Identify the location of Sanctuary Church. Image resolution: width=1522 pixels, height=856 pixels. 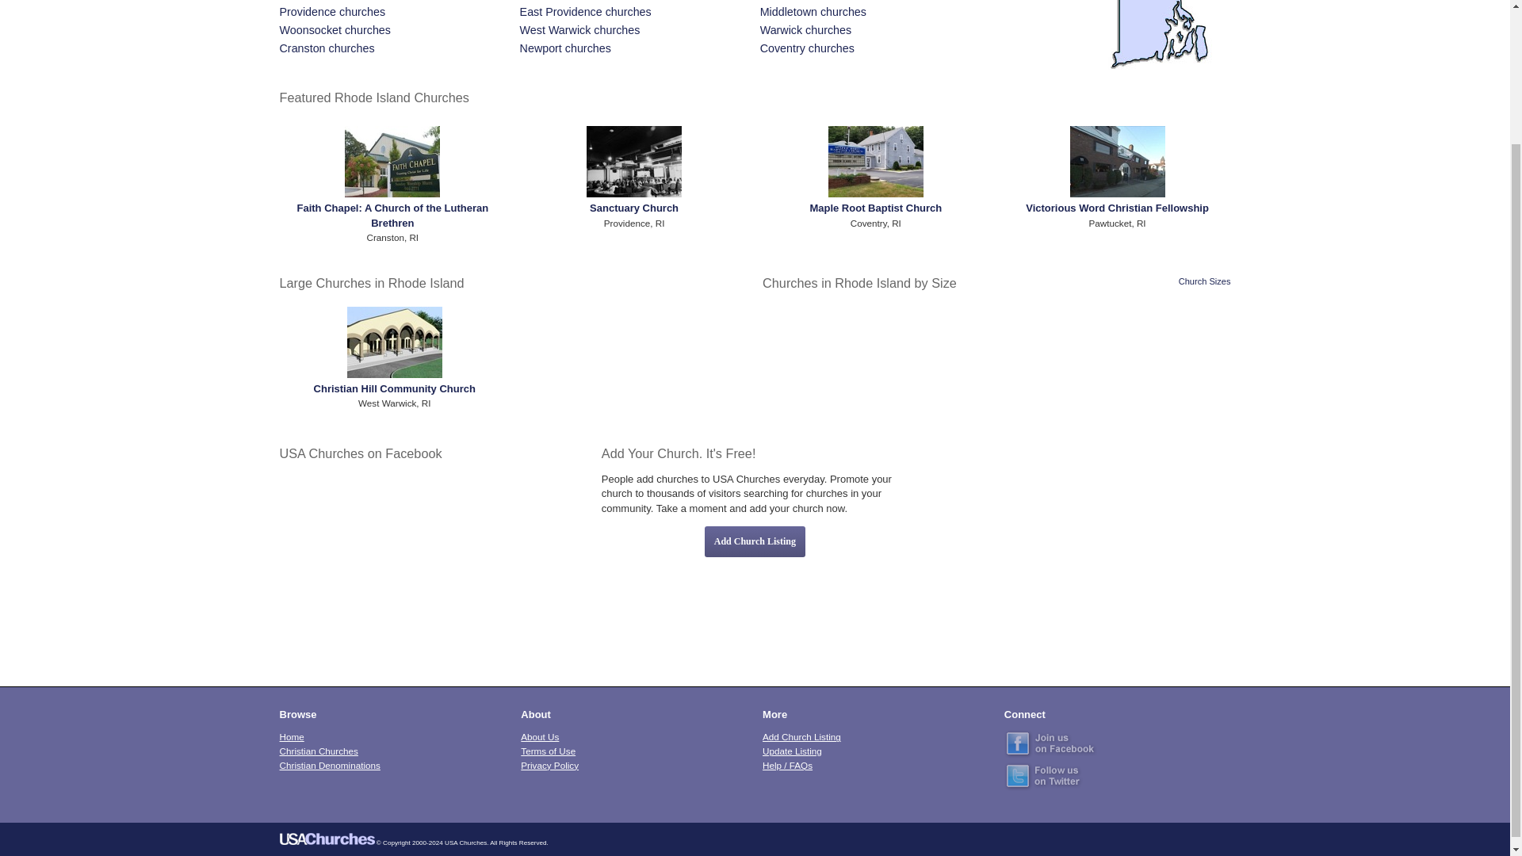
(634, 208).